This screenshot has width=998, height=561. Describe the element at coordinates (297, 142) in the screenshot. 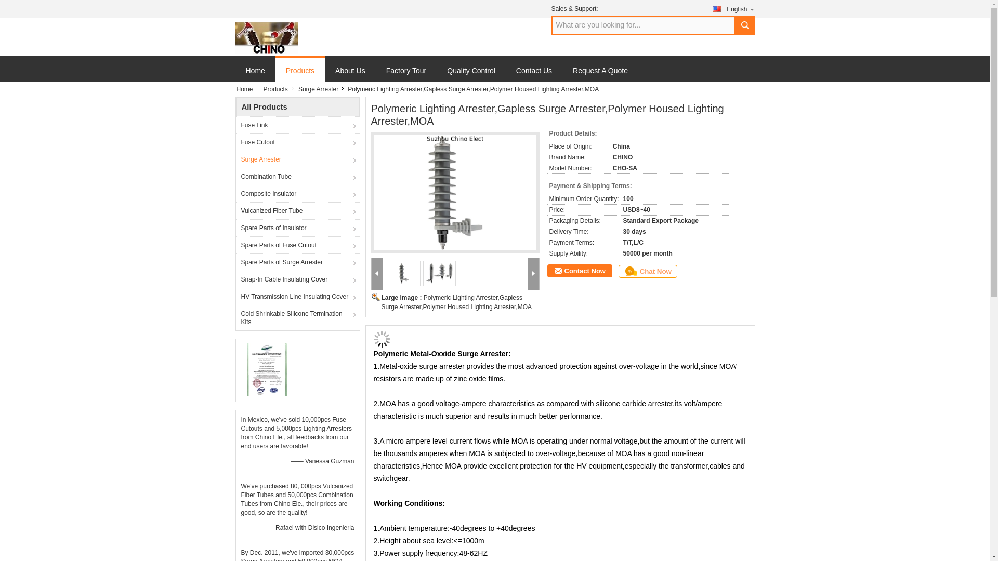

I see `China Fuse Cutout  on sales` at that location.